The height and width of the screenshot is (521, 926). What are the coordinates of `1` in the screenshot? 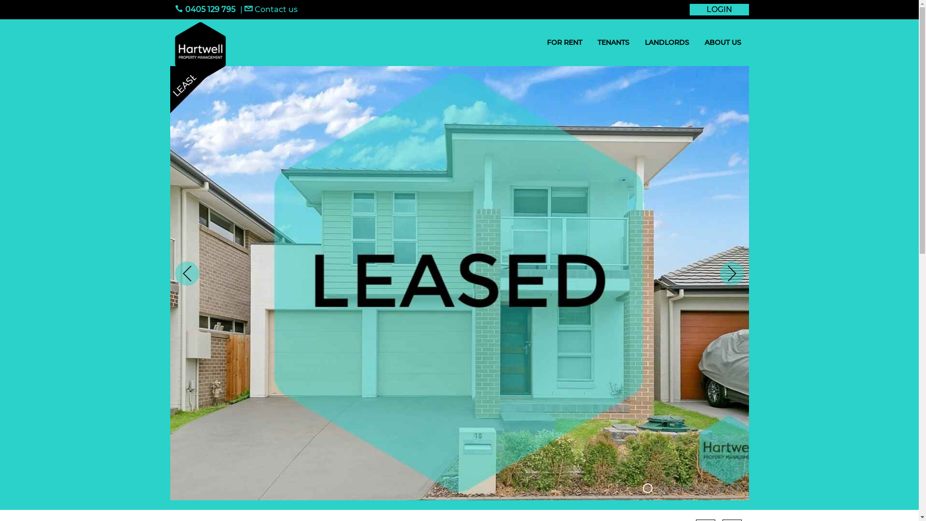 It's located at (647, 488).